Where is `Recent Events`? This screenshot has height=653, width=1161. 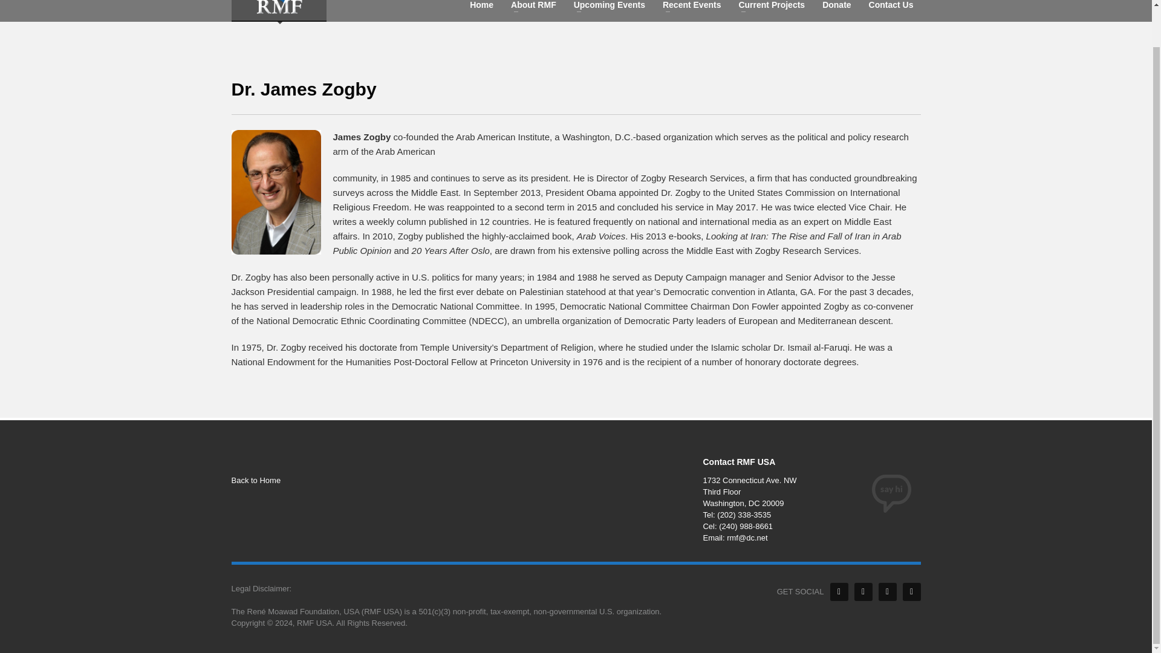 Recent Events is located at coordinates (692, 6).